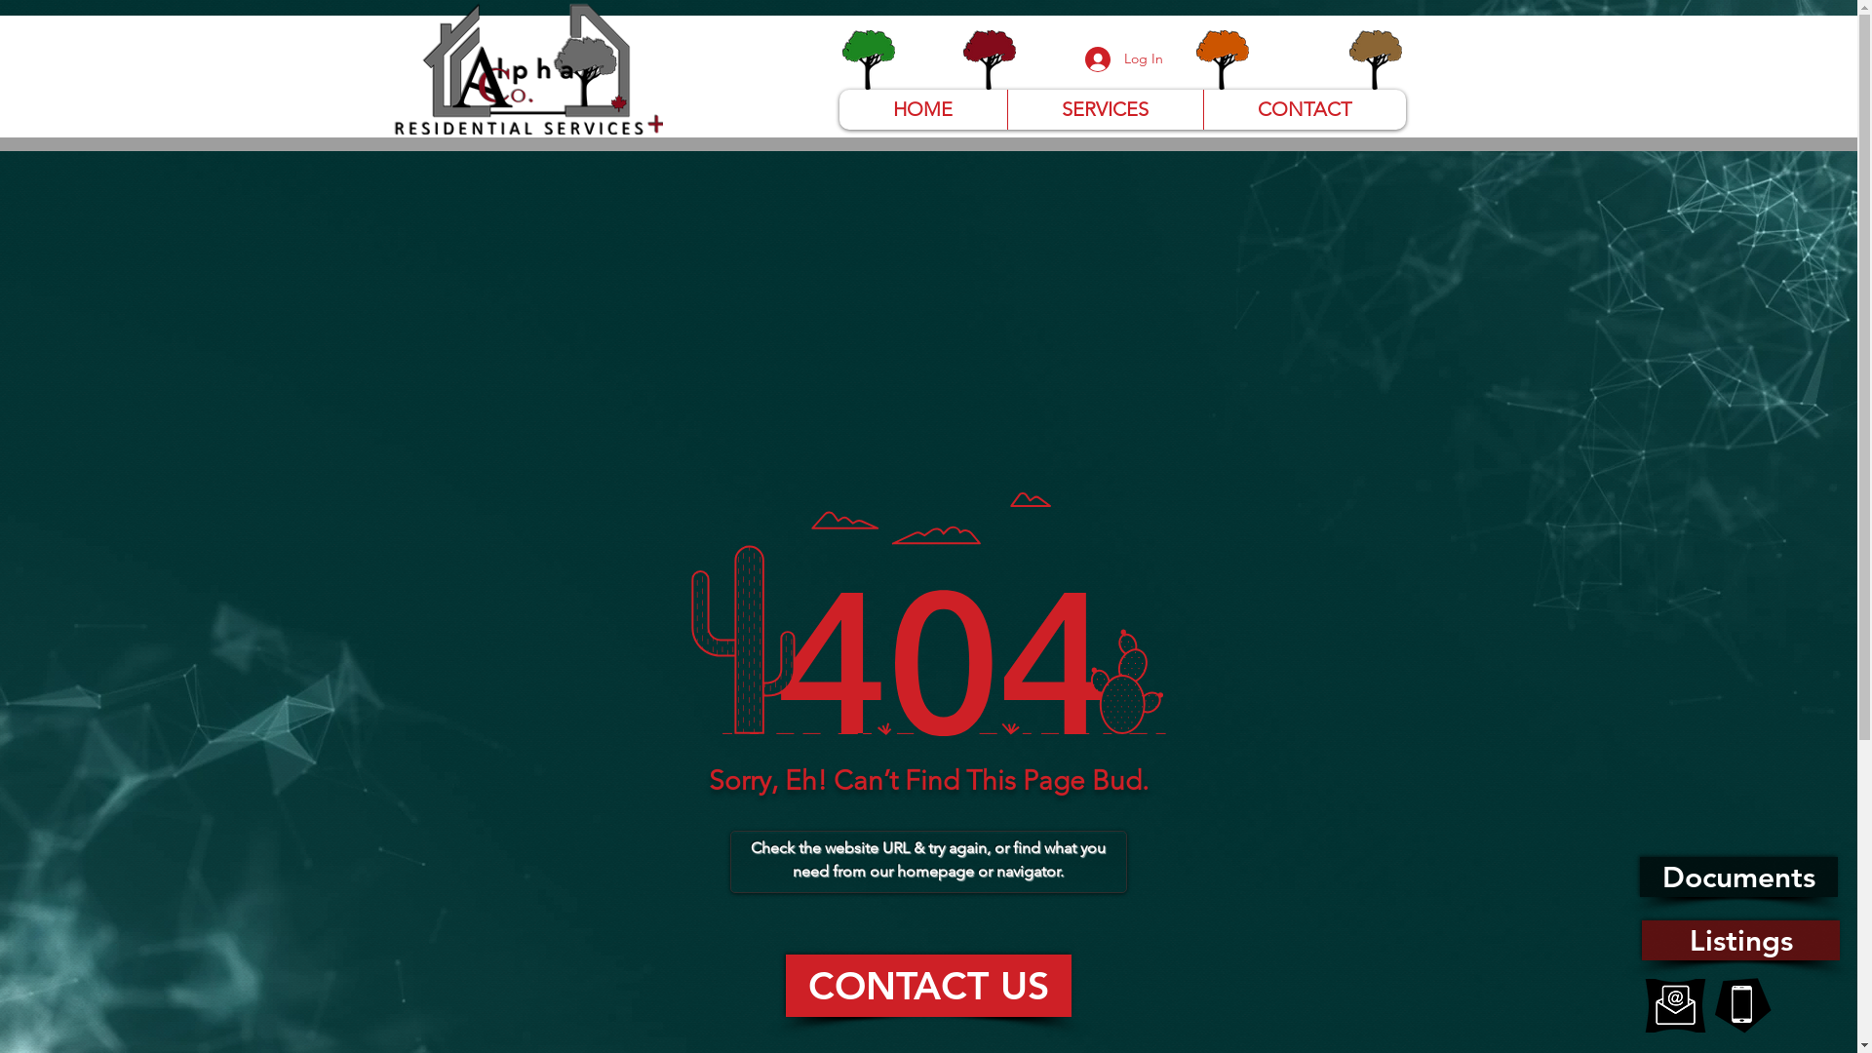 This screenshot has width=1872, height=1053. I want to click on Residential Renovations , so click(989, 60).